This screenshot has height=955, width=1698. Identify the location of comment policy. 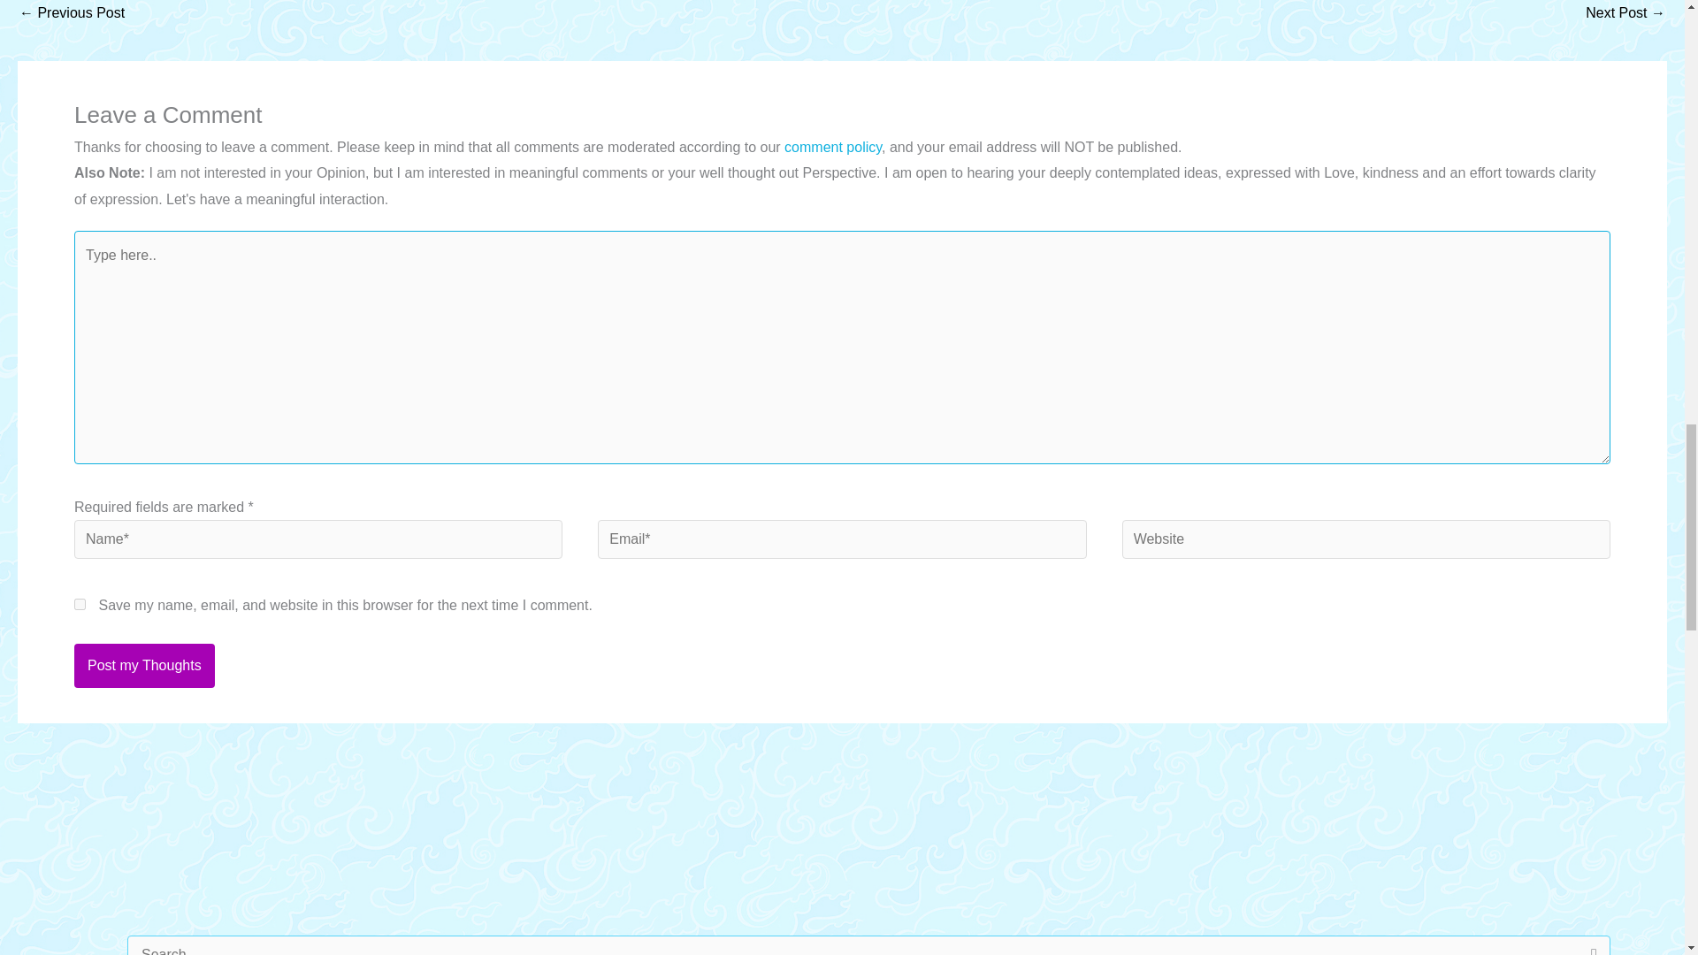
(833, 147).